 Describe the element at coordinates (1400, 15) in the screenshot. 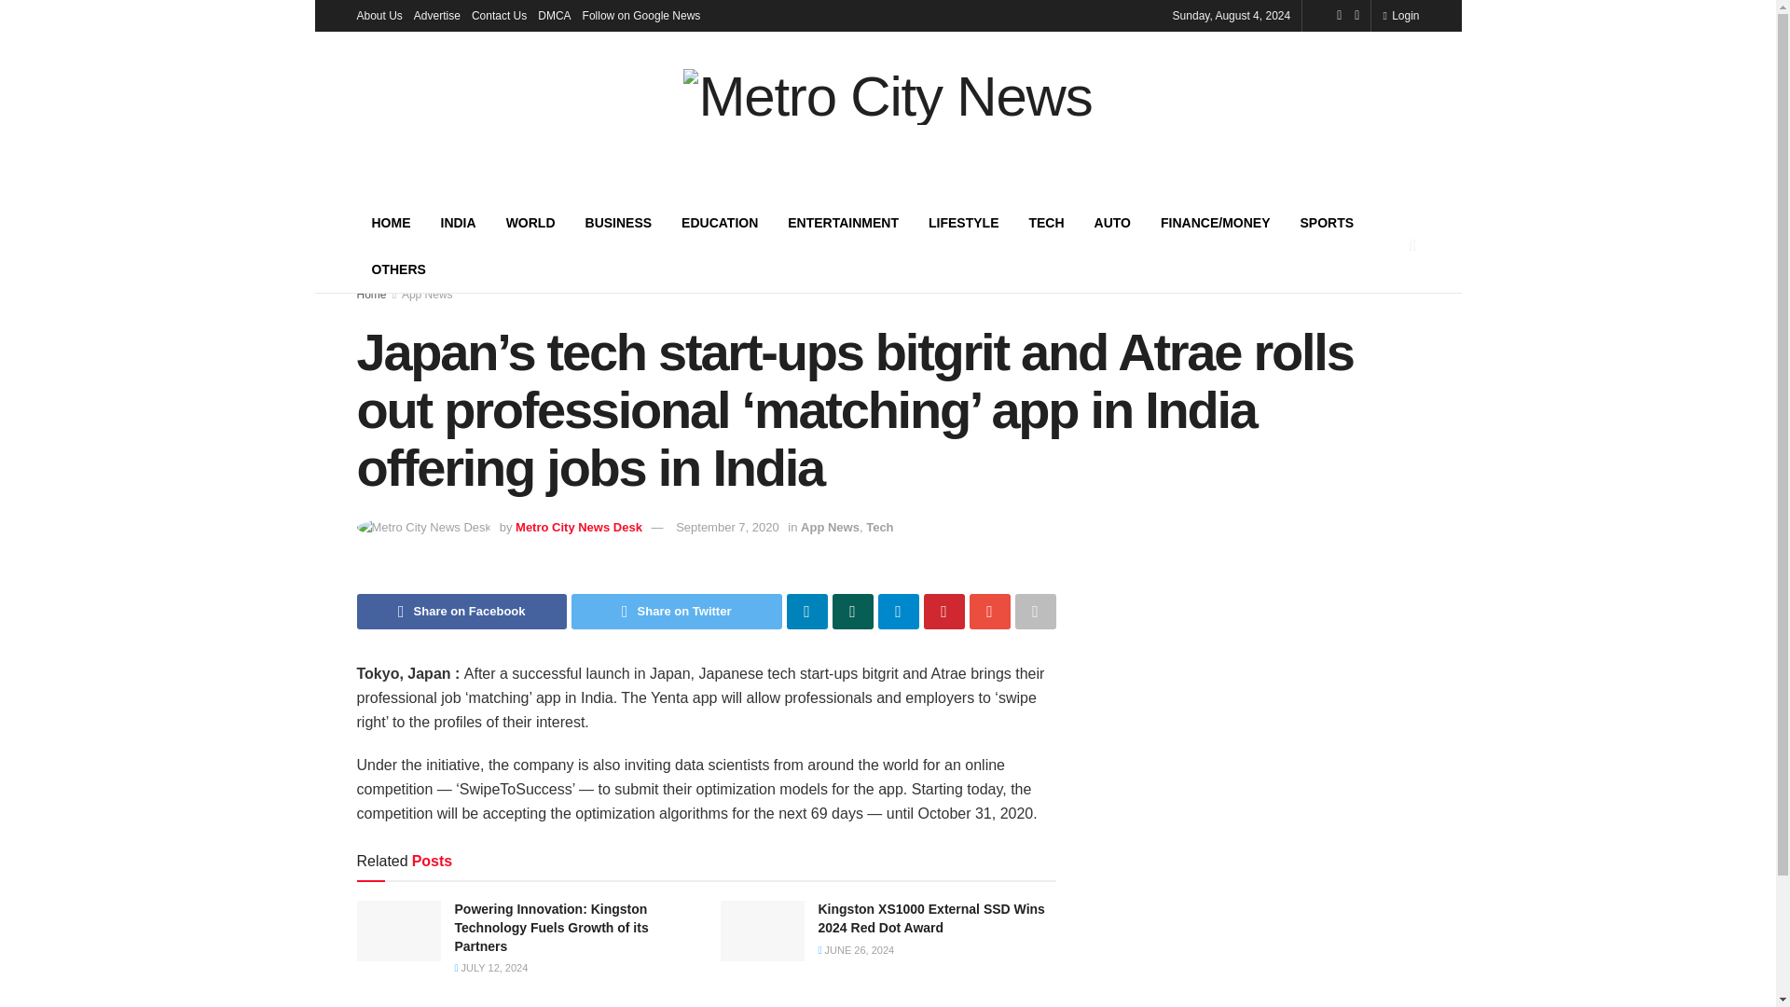

I see `Login` at that location.